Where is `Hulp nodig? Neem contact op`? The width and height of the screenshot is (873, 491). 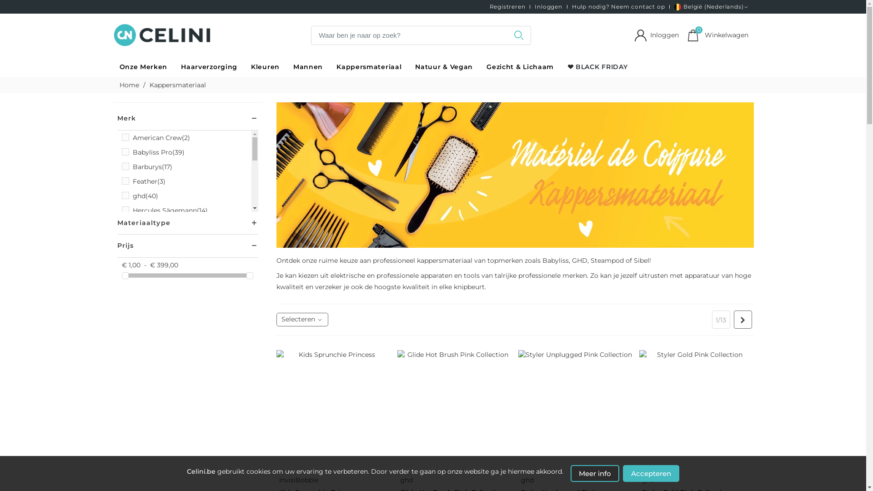 Hulp nodig? Neem contact op is located at coordinates (618, 7).